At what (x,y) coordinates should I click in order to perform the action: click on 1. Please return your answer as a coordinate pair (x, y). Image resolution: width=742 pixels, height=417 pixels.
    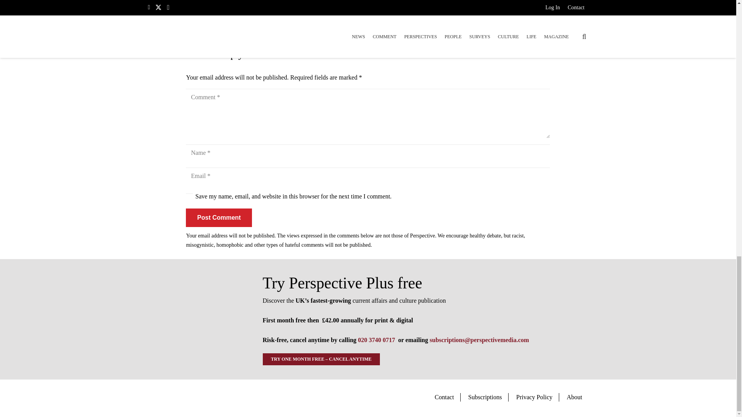
    Looking at the image, I should click on (189, 197).